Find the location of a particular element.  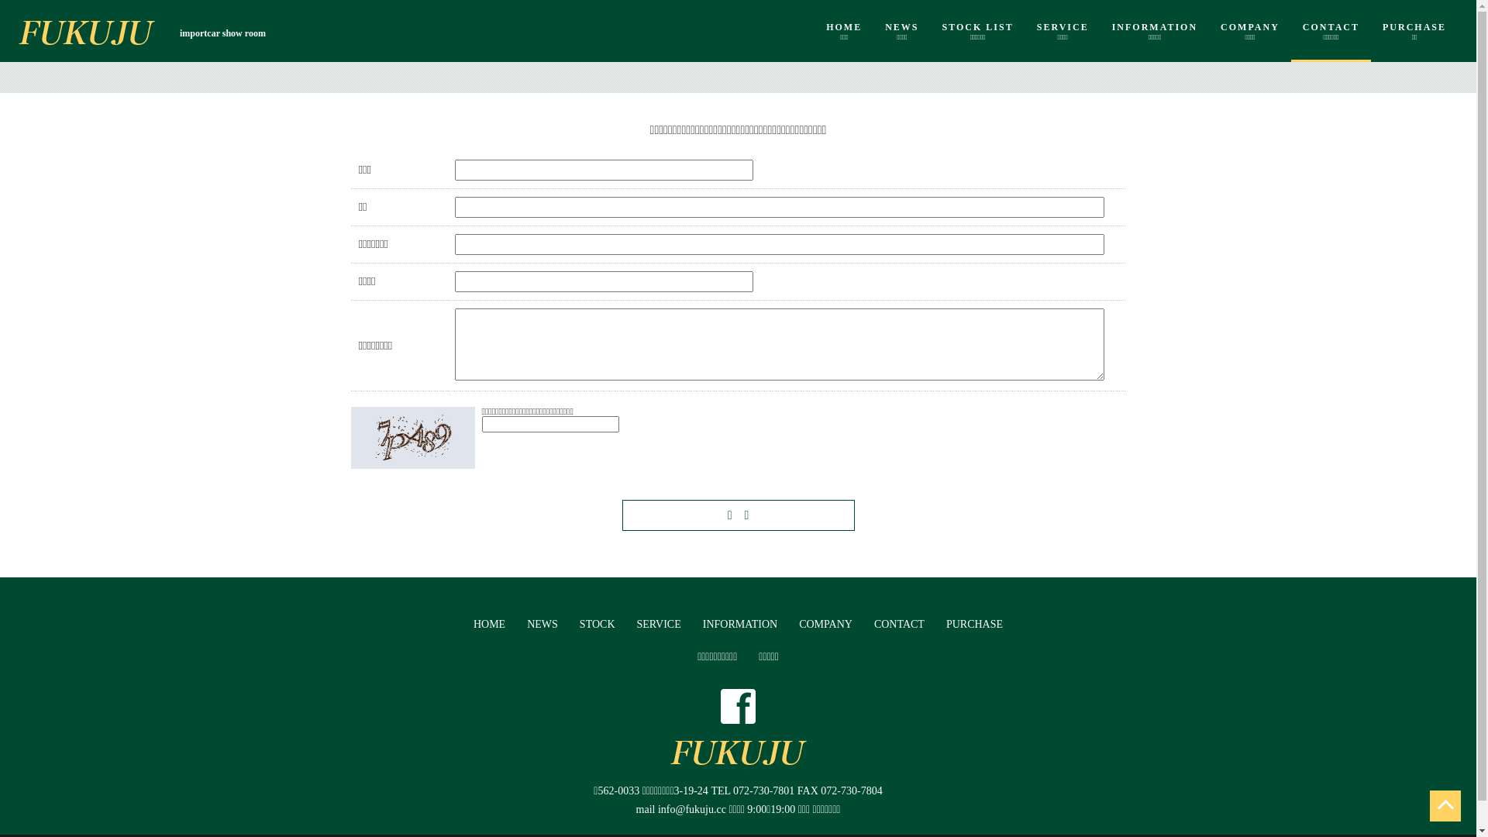

COMPANY is located at coordinates (826, 625).